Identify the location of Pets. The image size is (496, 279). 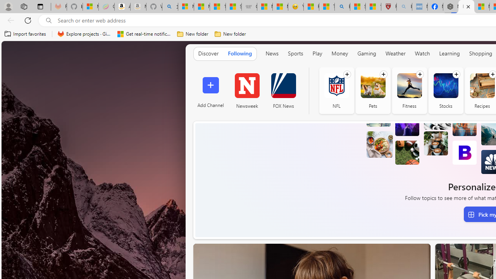
(373, 85).